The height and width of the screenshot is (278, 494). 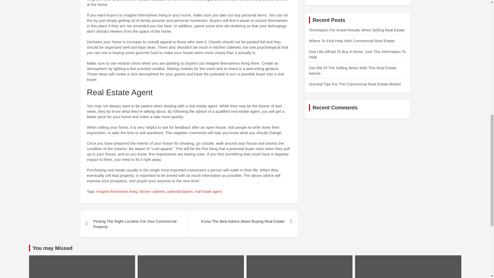 I want to click on Know The Best Advice About Buying Real Estate, so click(x=243, y=221).